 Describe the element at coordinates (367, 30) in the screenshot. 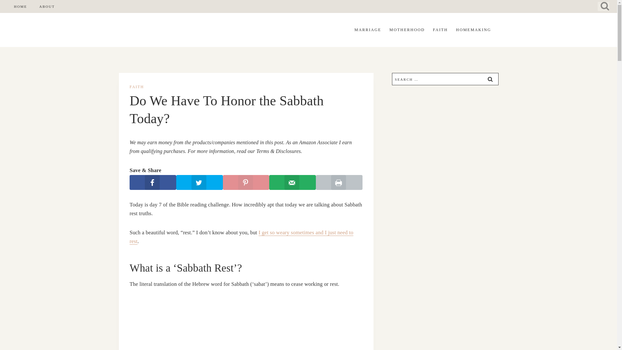

I see `MARRIAGE` at that location.